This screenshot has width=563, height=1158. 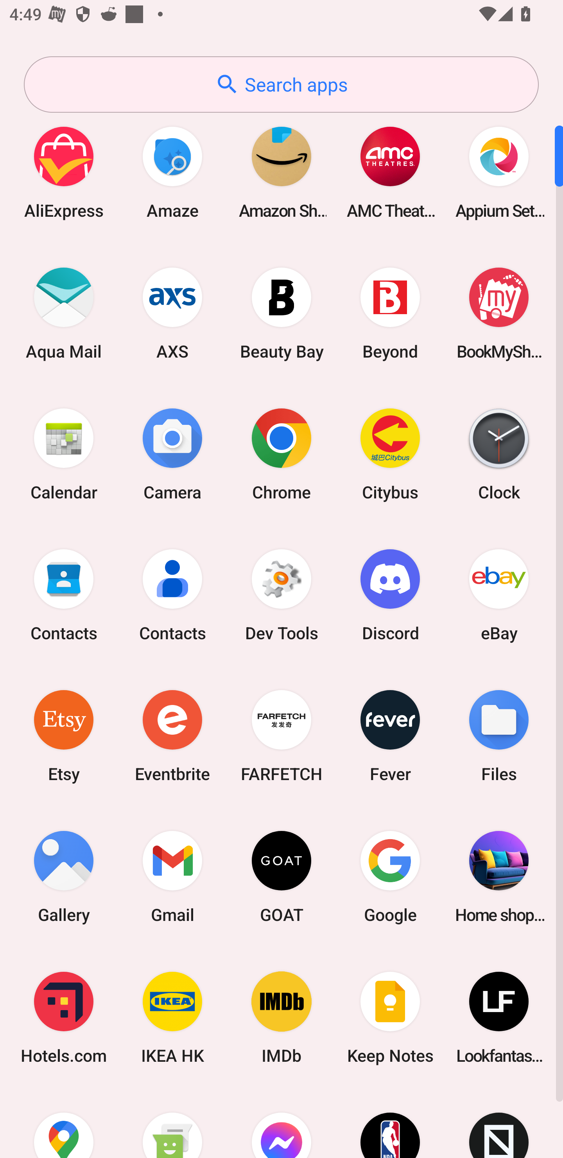 I want to click on Keep Notes, so click(x=390, y=1018).